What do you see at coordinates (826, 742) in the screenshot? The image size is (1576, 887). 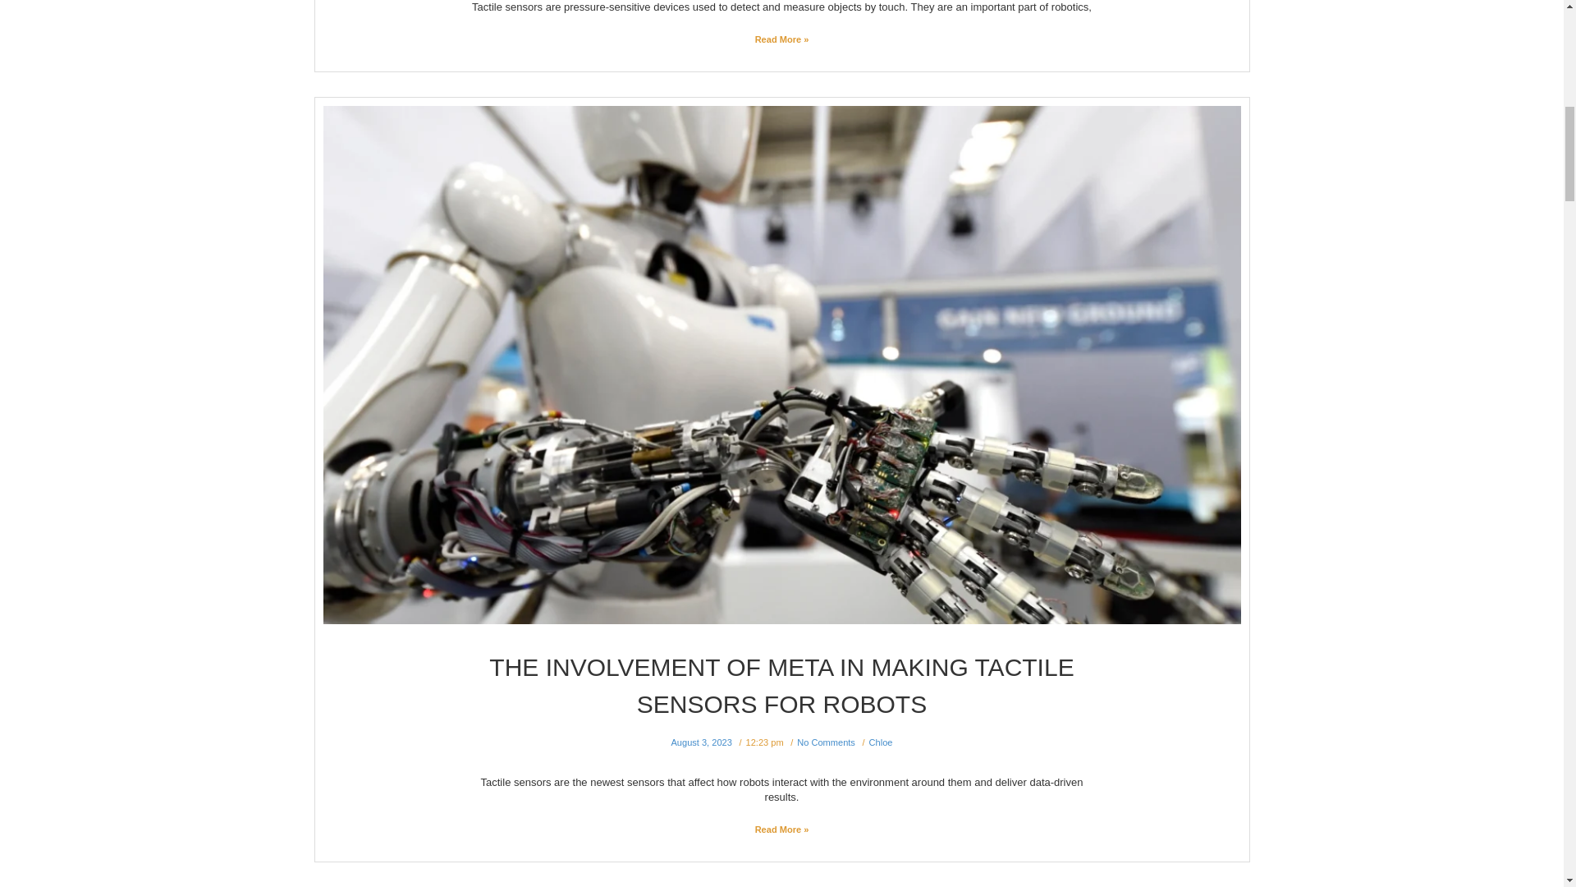 I see `No Comments` at bounding box center [826, 742].